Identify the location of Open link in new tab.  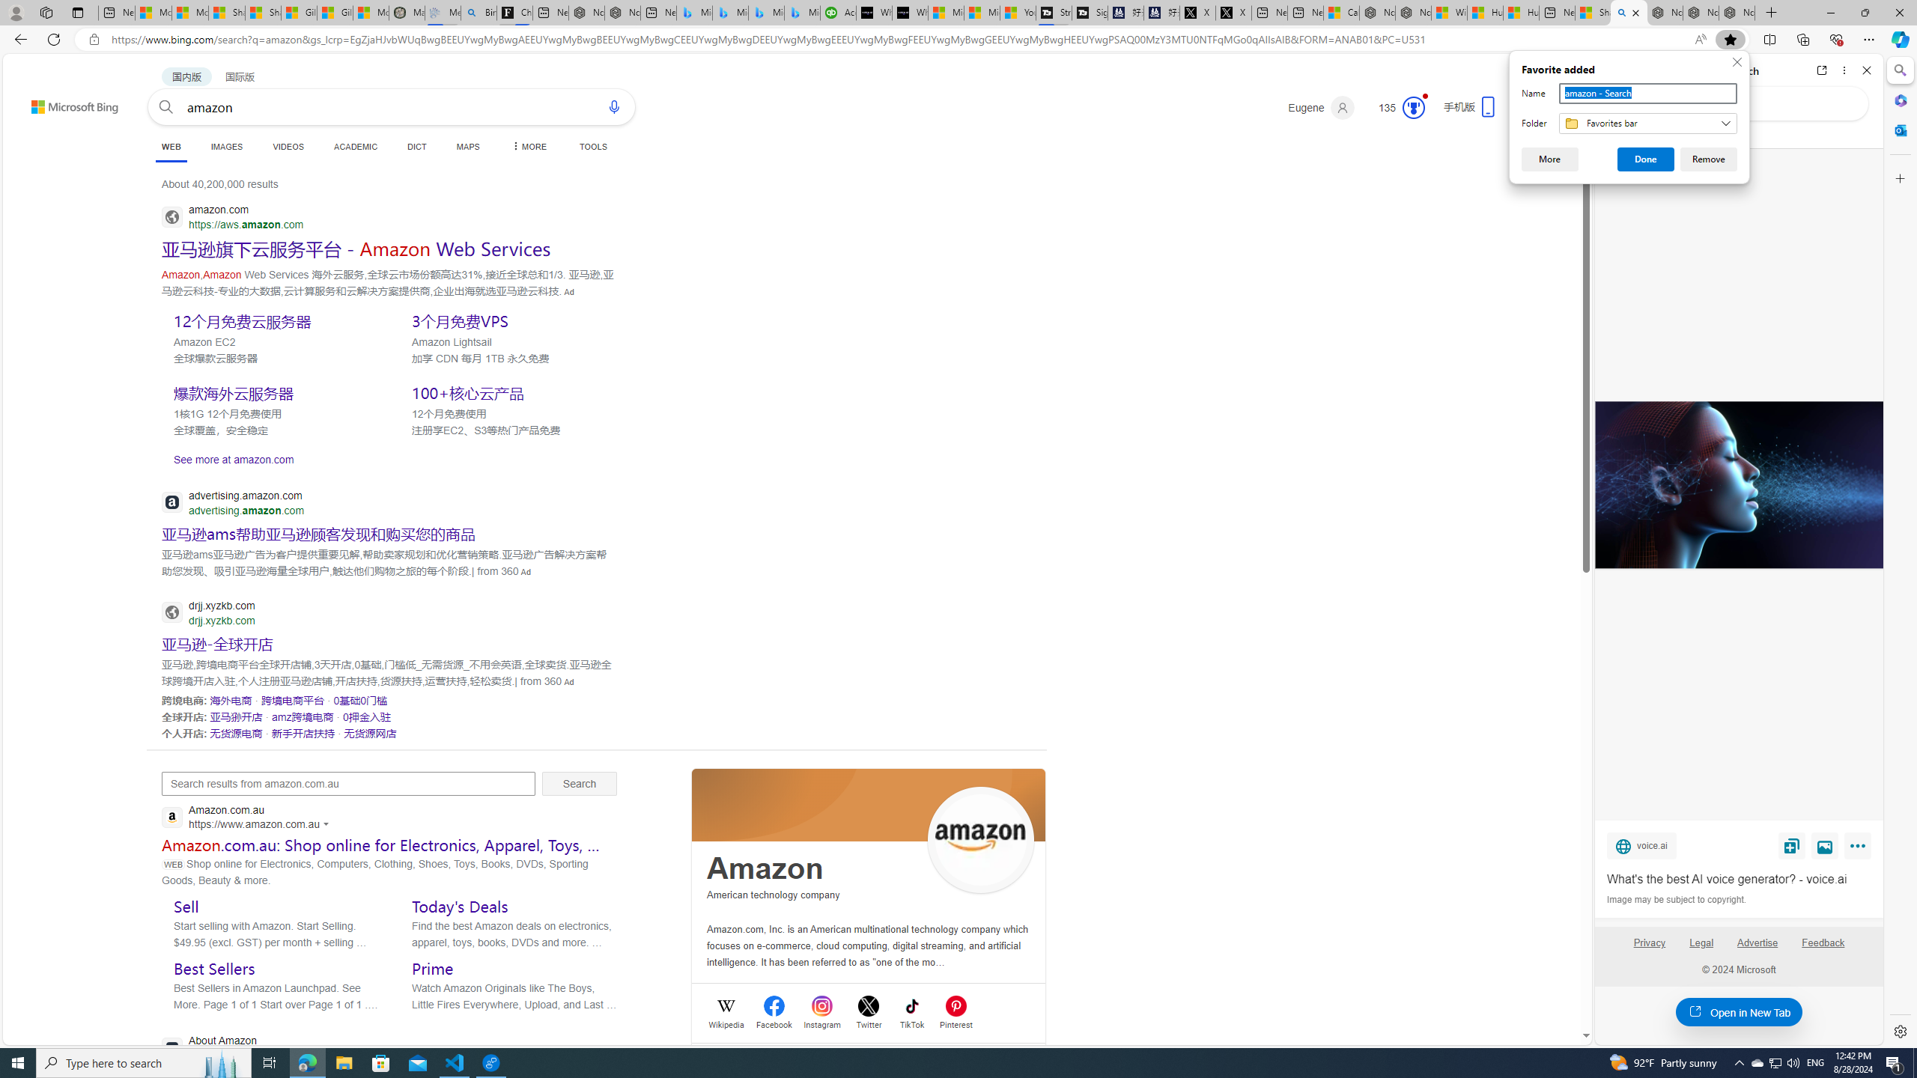
(1822, 70).